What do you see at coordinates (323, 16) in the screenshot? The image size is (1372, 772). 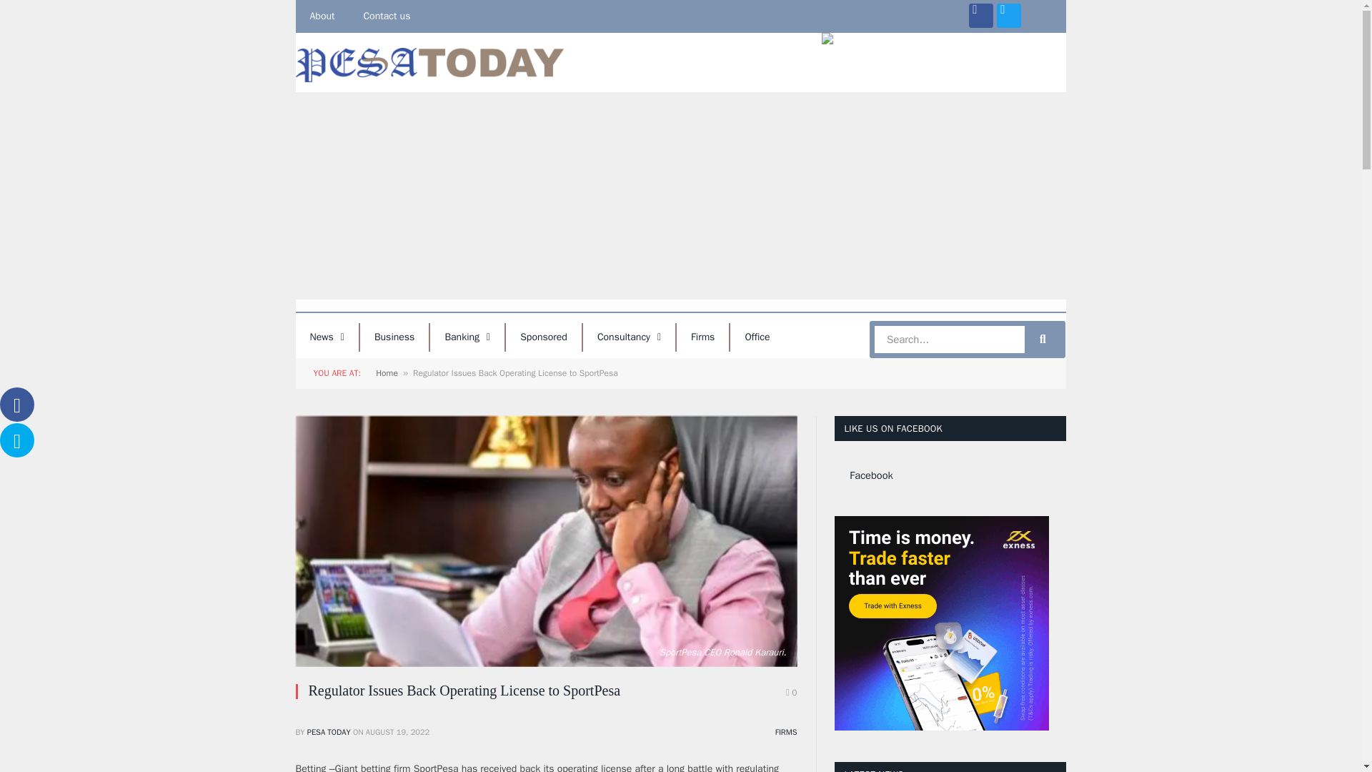 I see `About` at bounding box center [323, 16].